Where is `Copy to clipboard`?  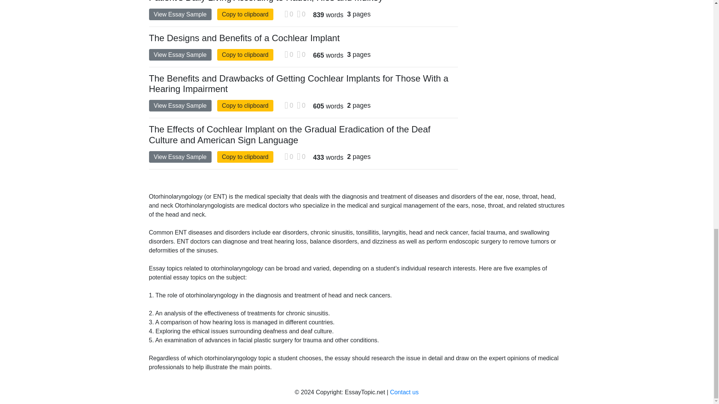 Copy to clipboard is located at coordinates (245, 157).